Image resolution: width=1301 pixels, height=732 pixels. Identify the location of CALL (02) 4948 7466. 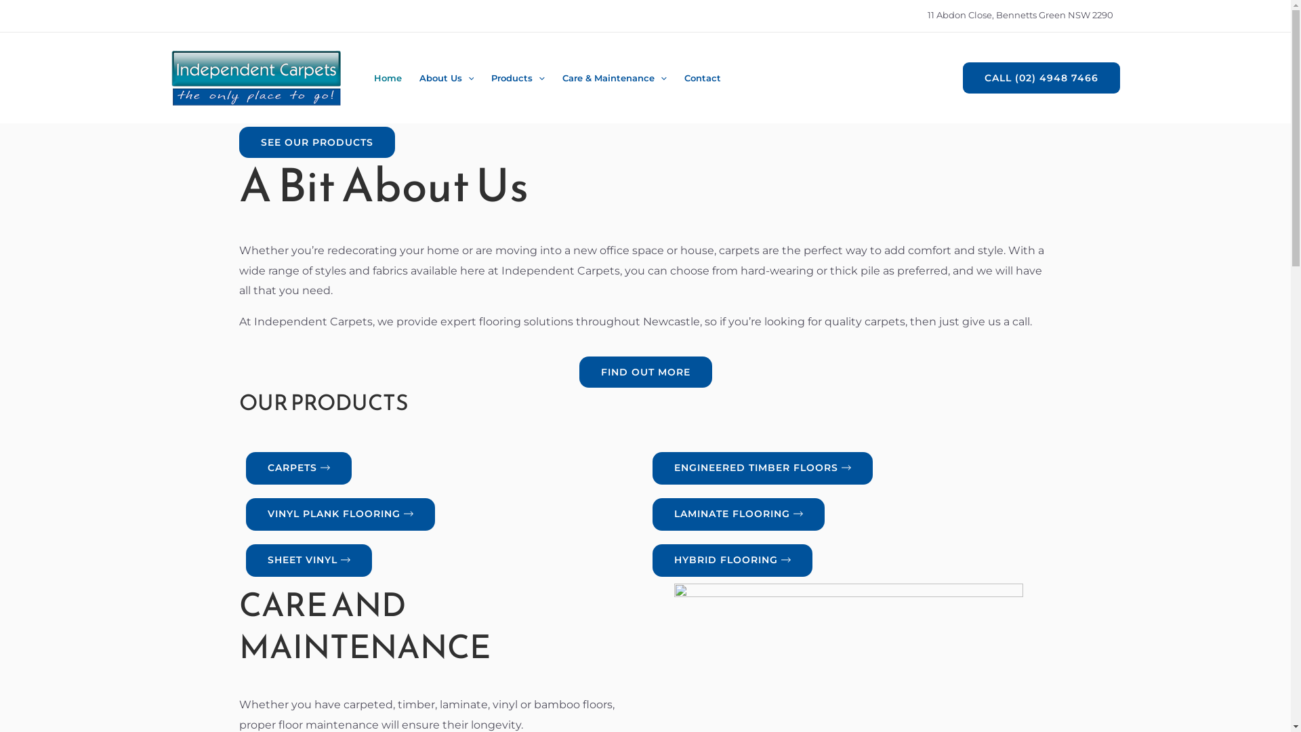
(1041, 78).